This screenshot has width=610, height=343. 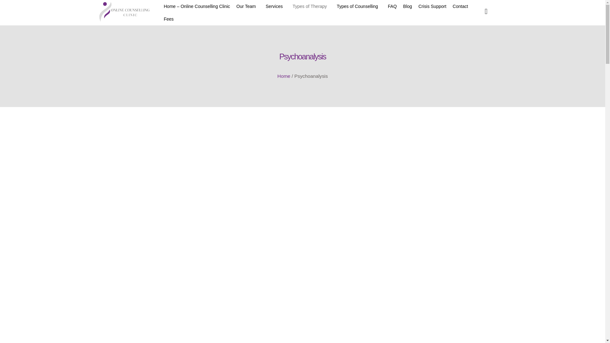 What do you see at coordinates (276, 6) in the screenshot?
I see `Services` at bounding box center [276, 6].